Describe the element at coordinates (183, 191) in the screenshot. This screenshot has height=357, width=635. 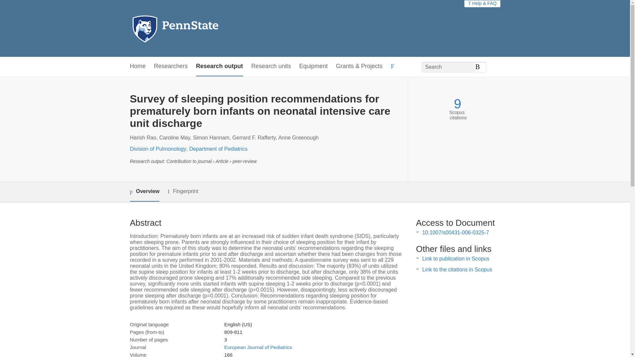
I see `Fingerprint` at that location.